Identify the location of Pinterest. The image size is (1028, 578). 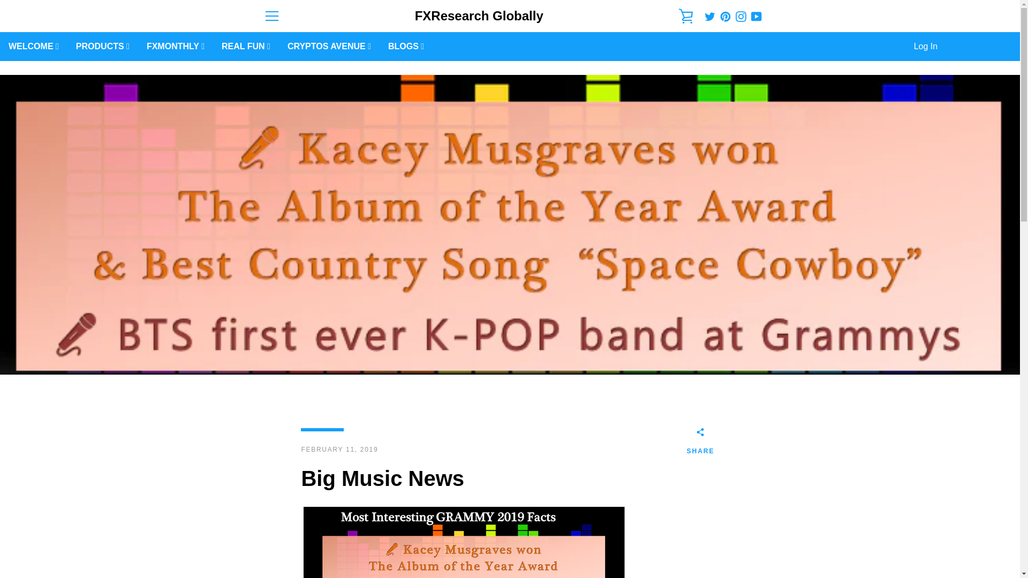
(725, 15).